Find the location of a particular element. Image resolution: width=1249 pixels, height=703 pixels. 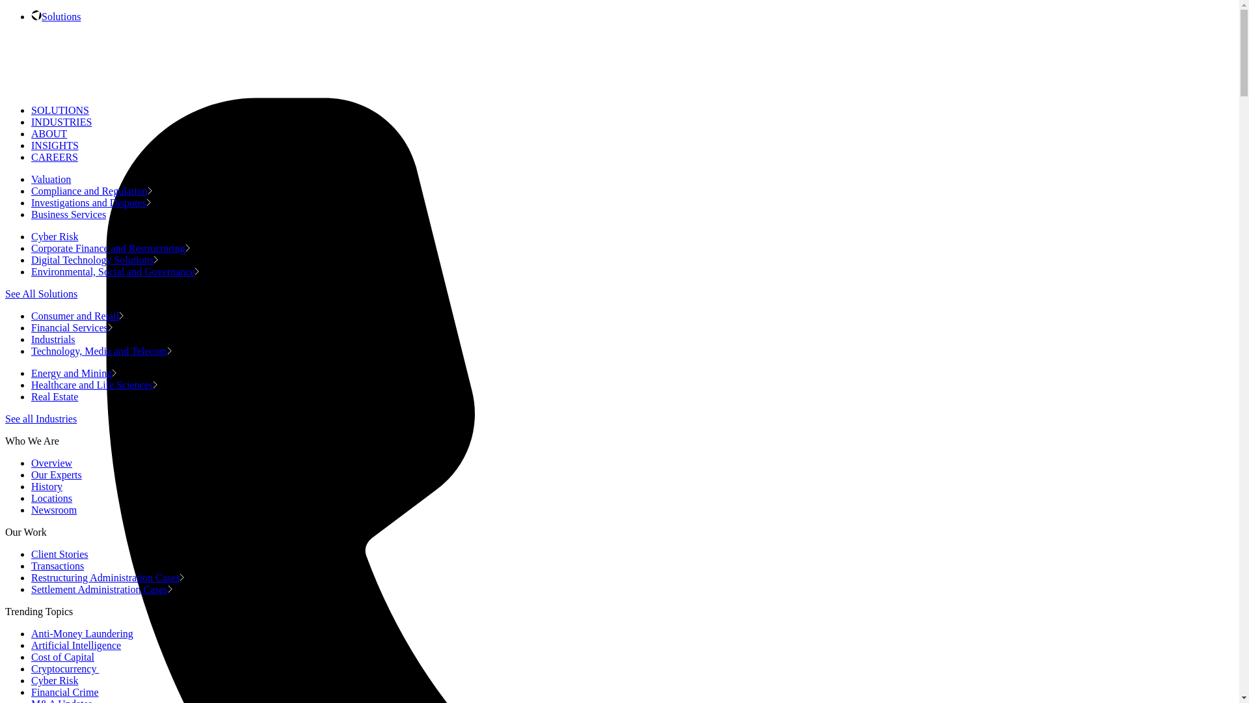

Industrials is located at coordinates (55, 340).